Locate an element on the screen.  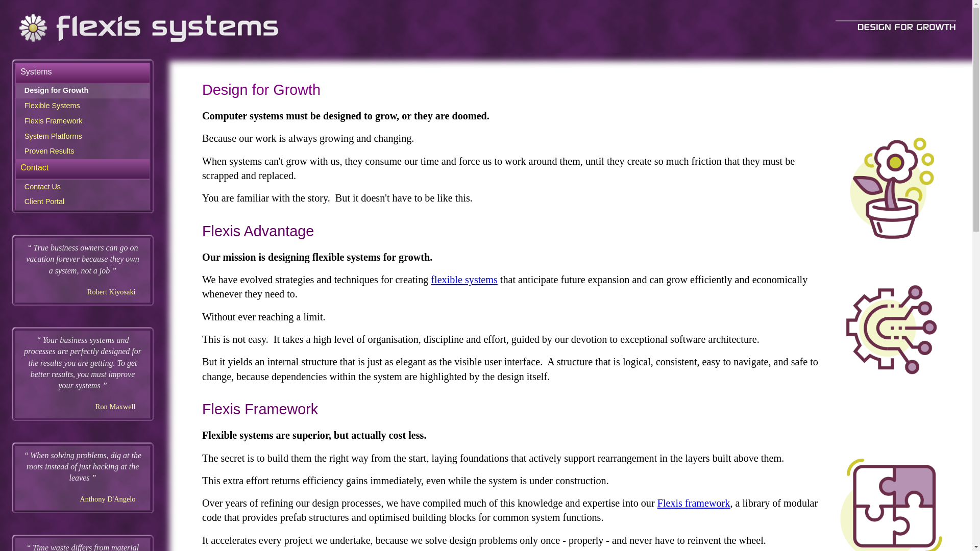
Flexis Framework is located at coordinates (260, 409).